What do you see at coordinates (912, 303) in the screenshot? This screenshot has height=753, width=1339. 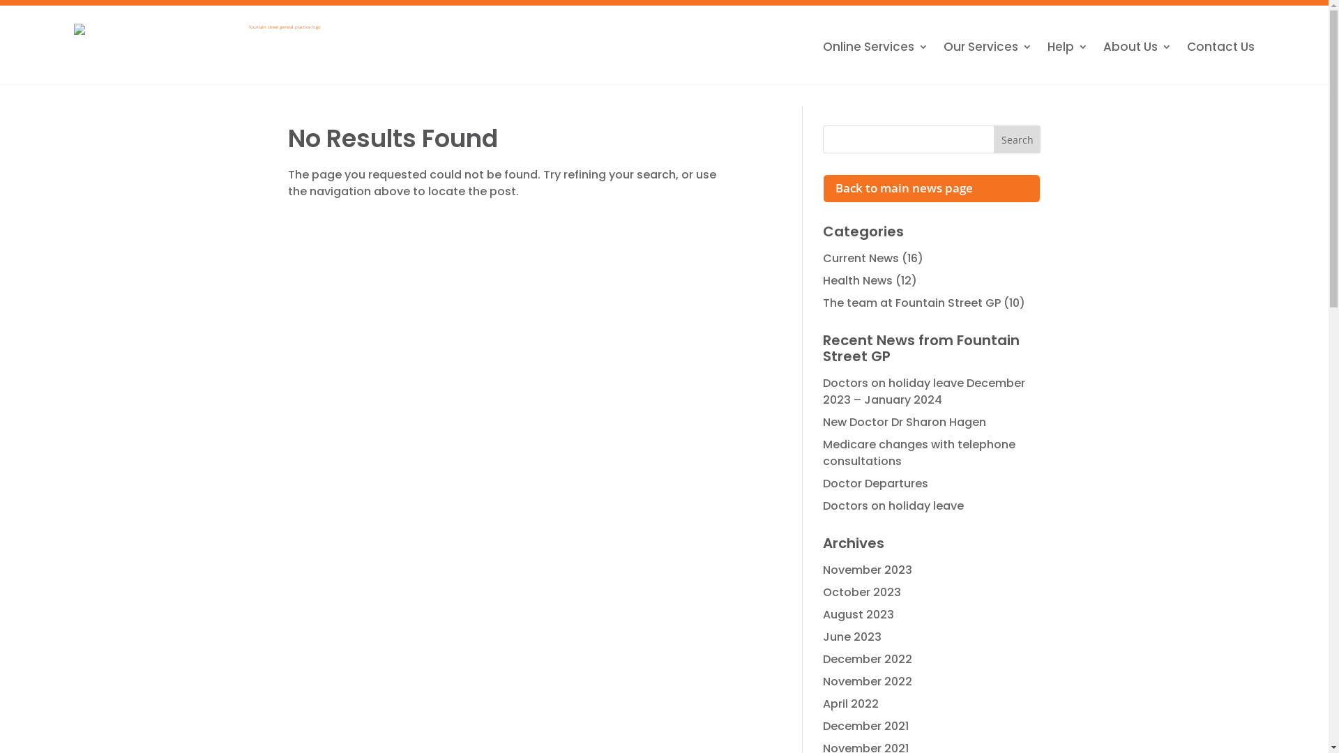 I see `The team at Fountain Street GP` at bounding box center [912, 303].